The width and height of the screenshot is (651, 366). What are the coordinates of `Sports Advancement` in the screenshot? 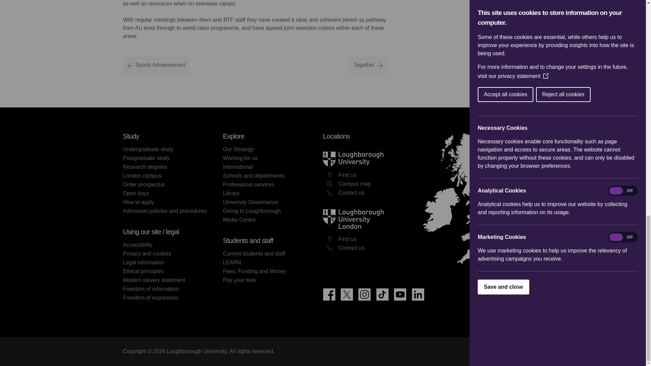 It's located at (156, 66).